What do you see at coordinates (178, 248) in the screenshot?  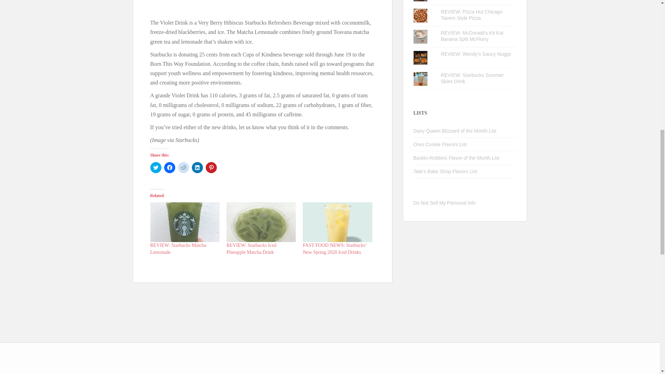 I see `REVIEW: Starbucks Matcha Lemonade` at bounding box center [178, 248].